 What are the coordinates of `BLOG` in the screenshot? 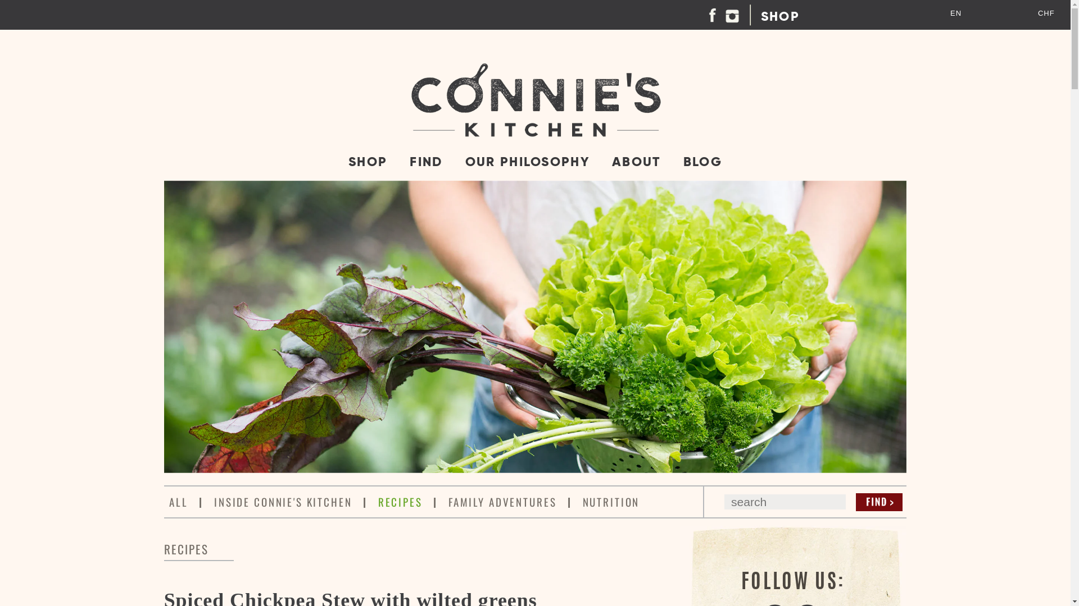 It's located at (702, 162).